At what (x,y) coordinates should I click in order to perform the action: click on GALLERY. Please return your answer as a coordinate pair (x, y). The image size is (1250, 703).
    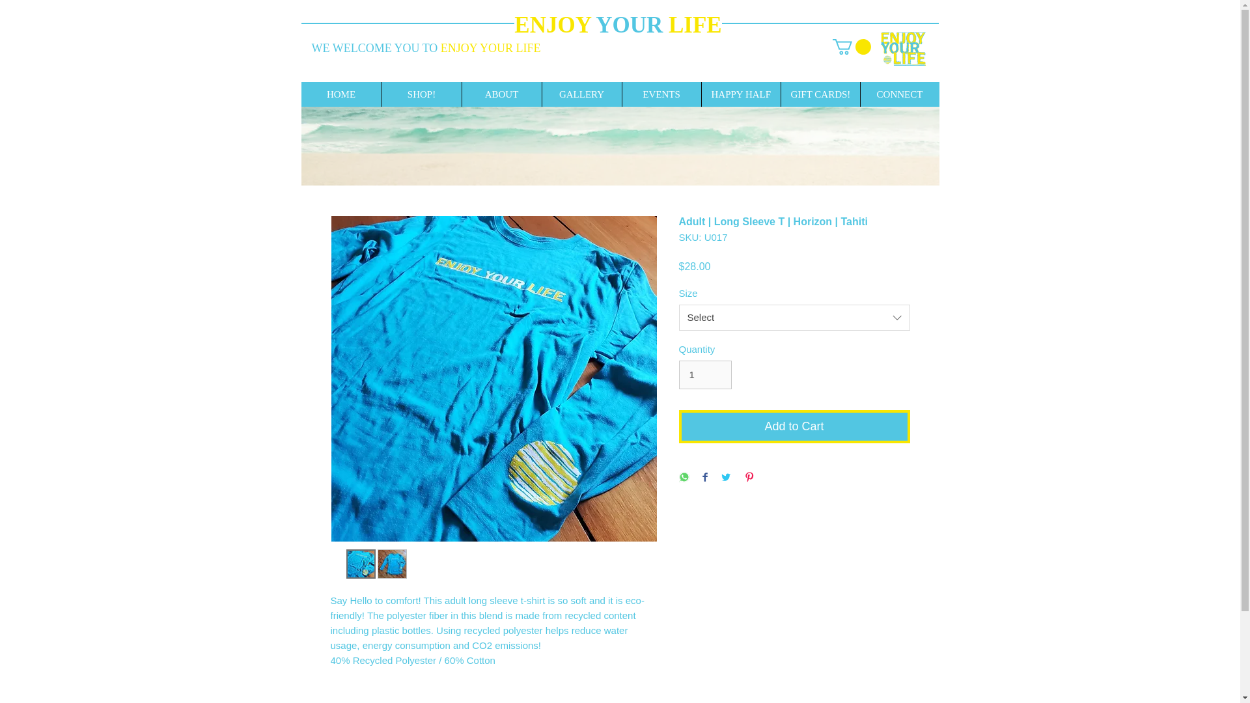
    Looking at the image, I should click on (581, 94).